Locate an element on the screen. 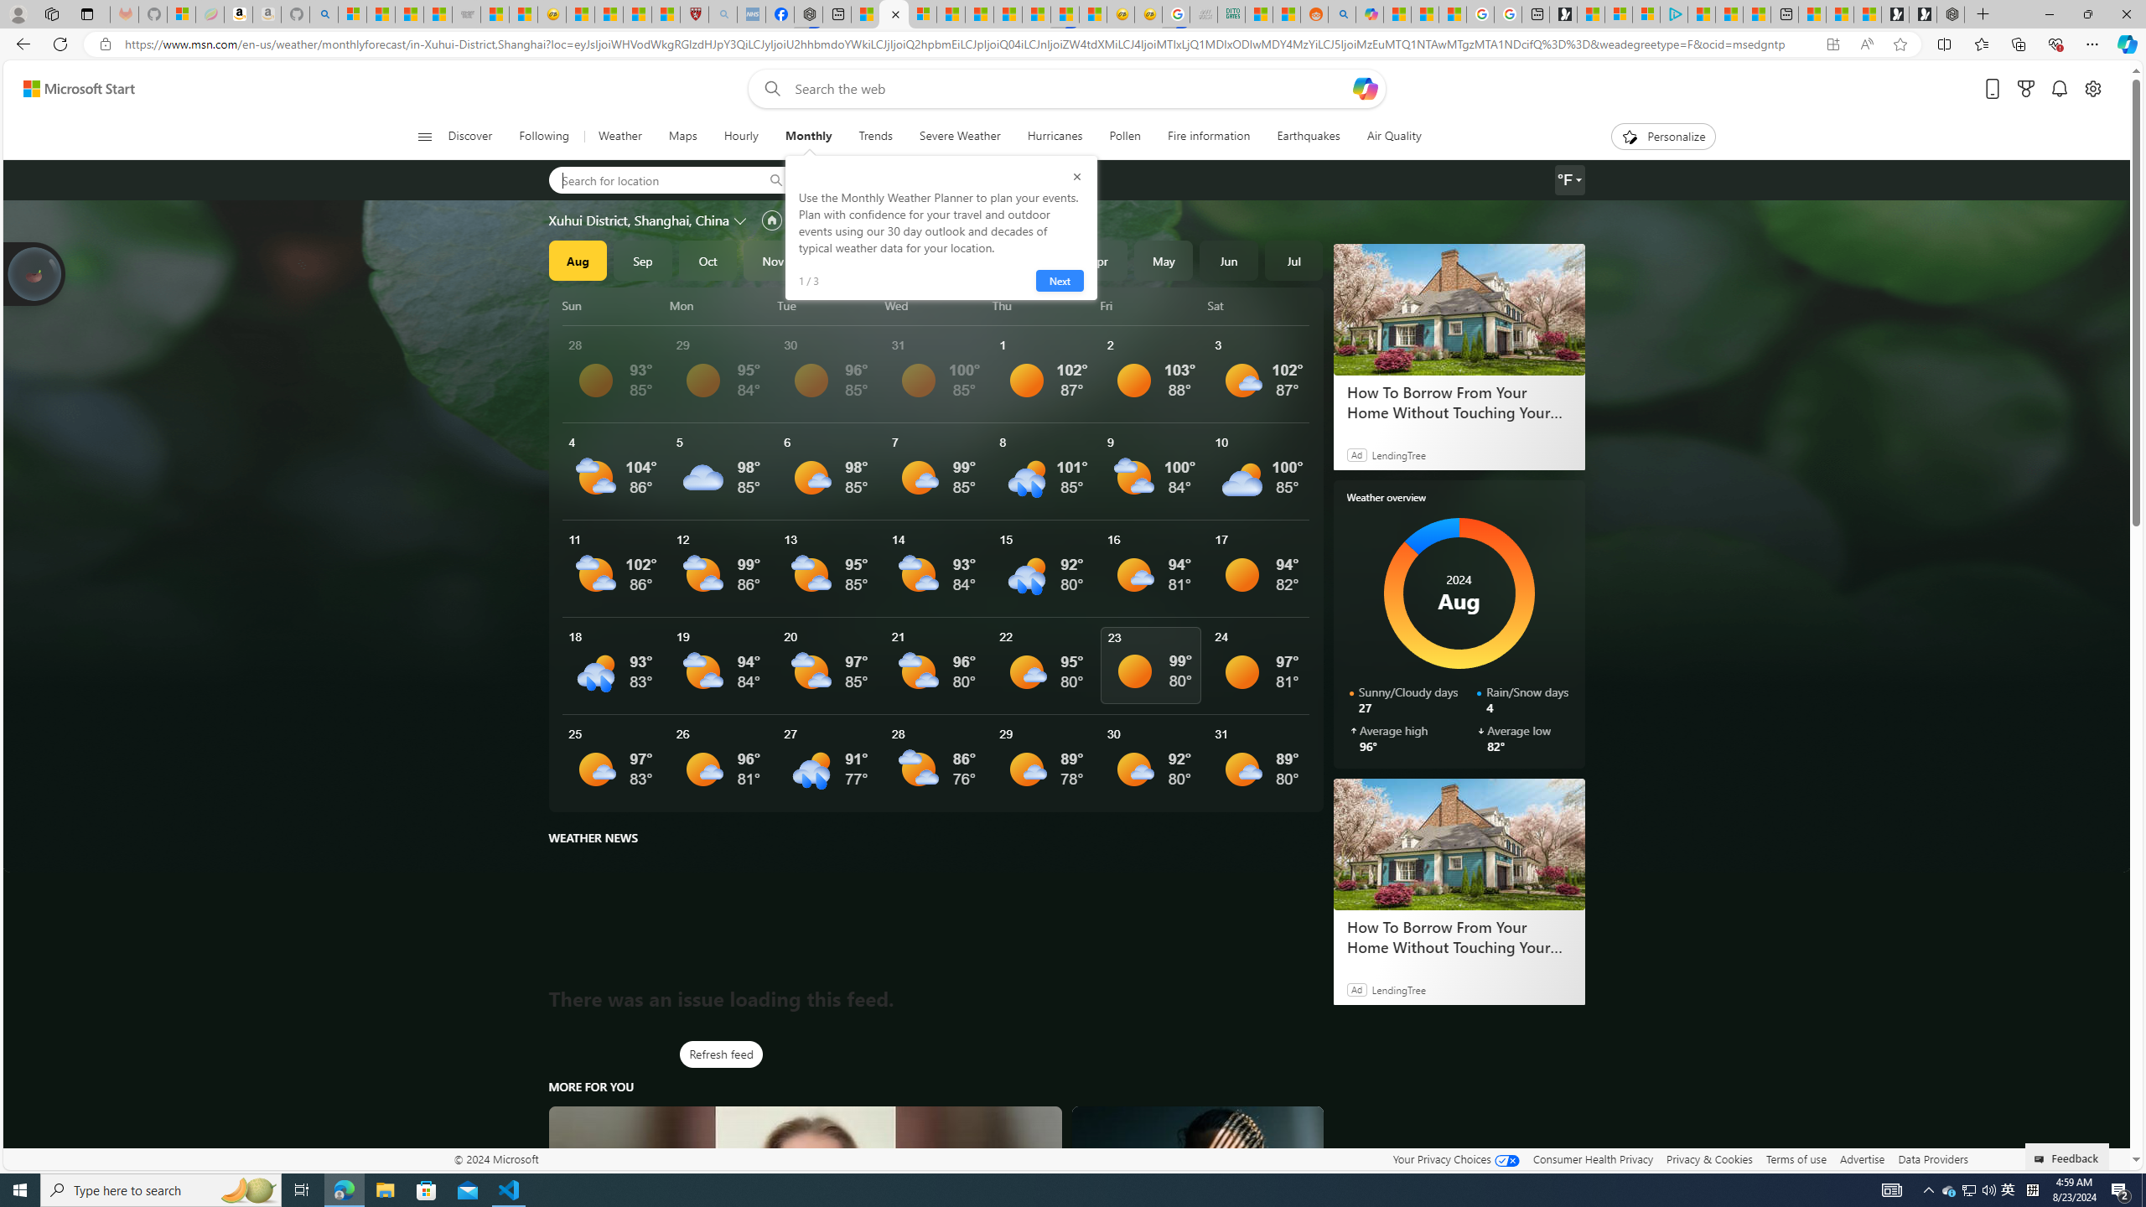 Image resolution: width=2146 pixels, height=1207 pixels. Hurricanes is located at coordinates (1055, 137).